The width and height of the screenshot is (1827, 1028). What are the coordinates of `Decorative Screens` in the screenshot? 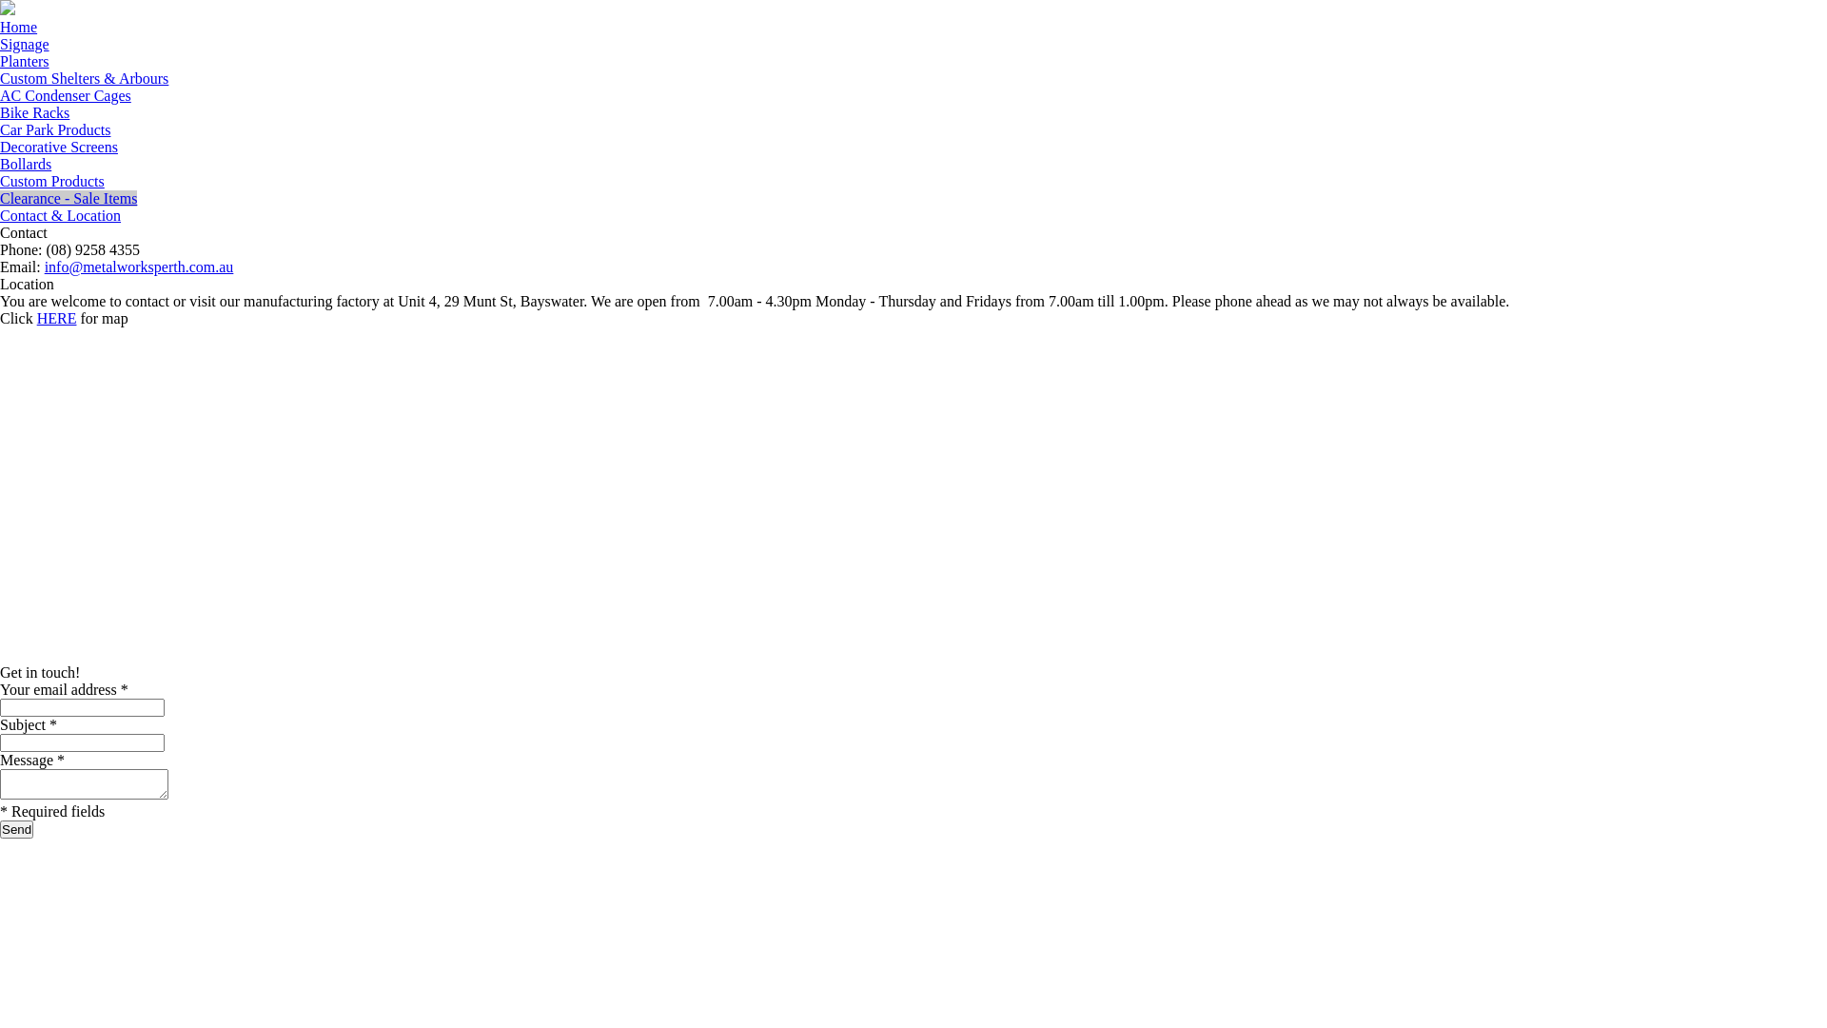 It's located at (59, 147).